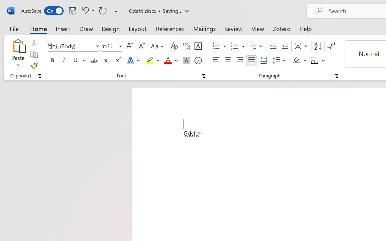 This screenshot has width=386, height=241. What do you see at coordinates (216, 61) in the screenshot?
I see `Align Left` at bounding box center [216, 61].